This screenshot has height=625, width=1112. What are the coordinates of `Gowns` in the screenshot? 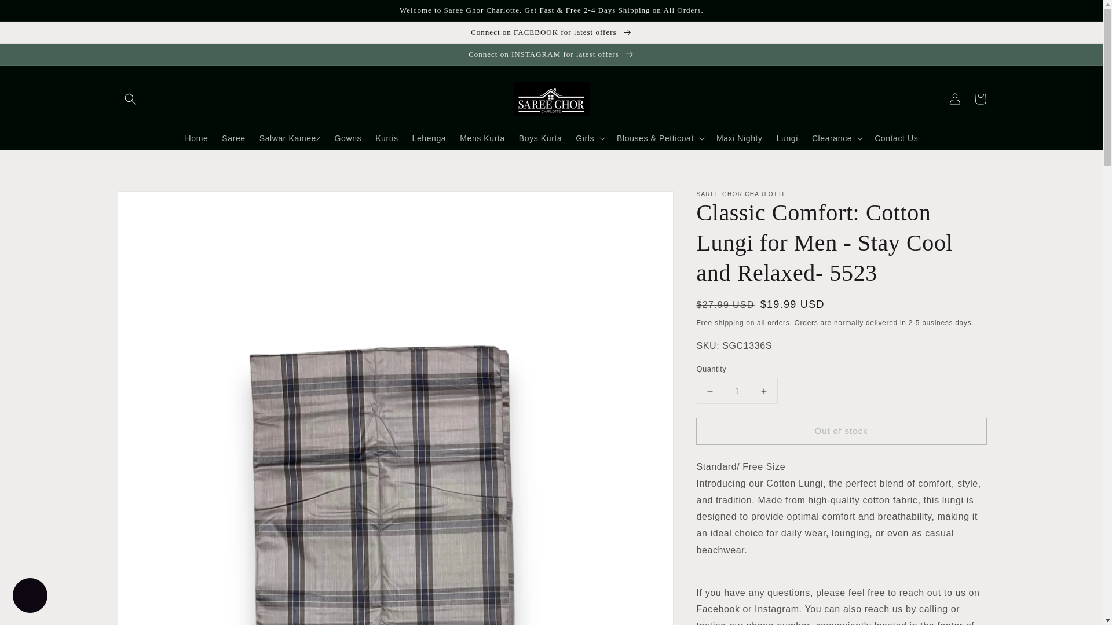 It's located at (349, 138).